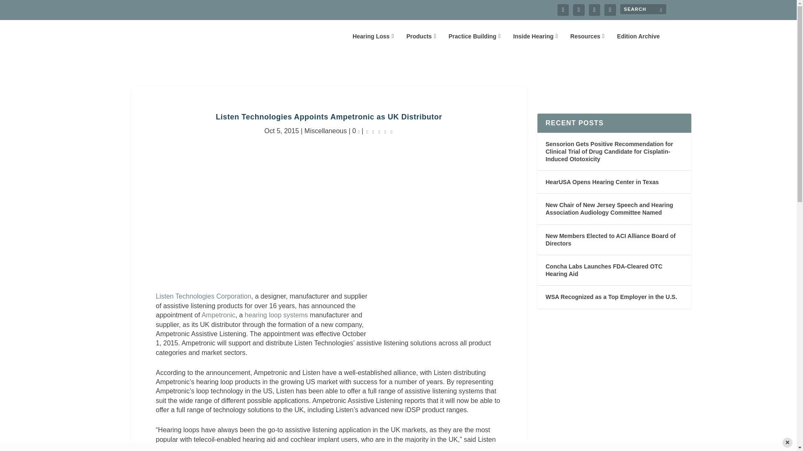 This screenshot has width=803, height=451. What do you see at coordinates (379, 131) in the screenshot?
I see `Rating: 0.50` at bounding box center [379, 131].